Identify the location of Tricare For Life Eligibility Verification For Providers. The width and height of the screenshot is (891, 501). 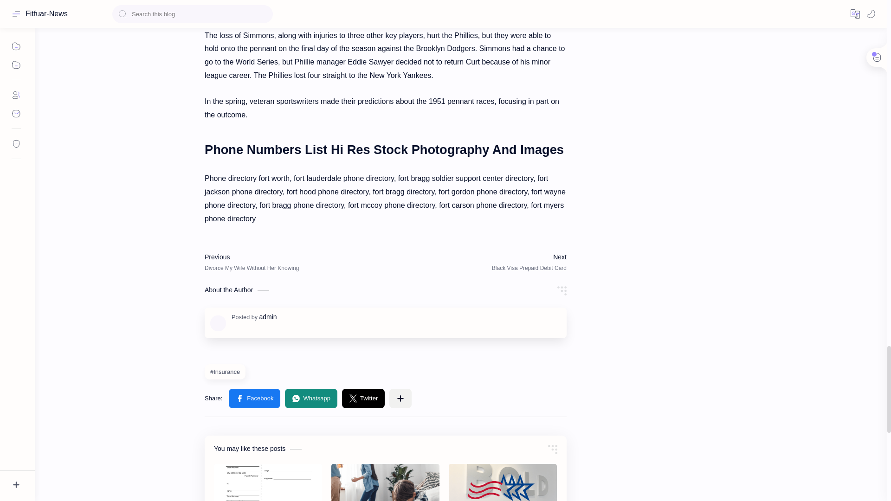
(503, 482).